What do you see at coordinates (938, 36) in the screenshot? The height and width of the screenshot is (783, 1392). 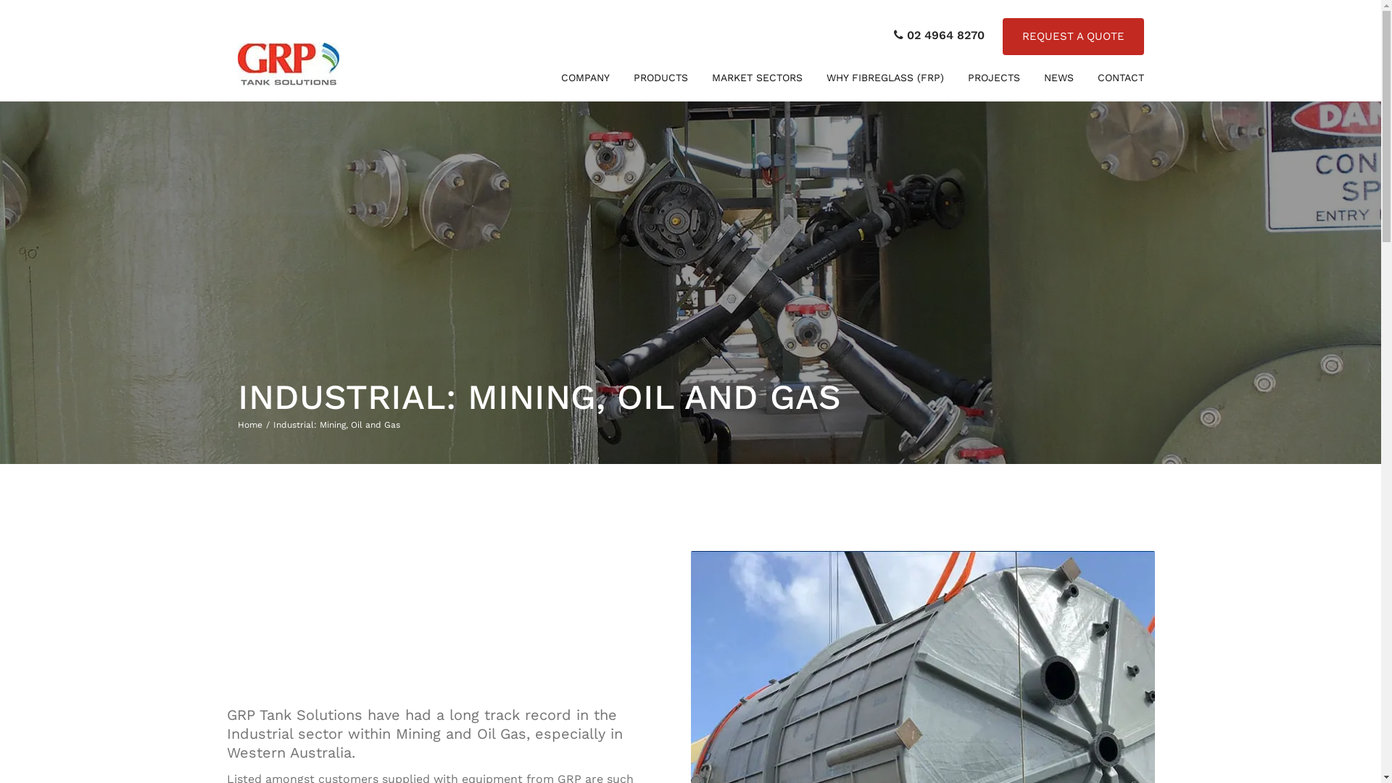 I see `02 4964 8270` at bounding box center [938, 36].